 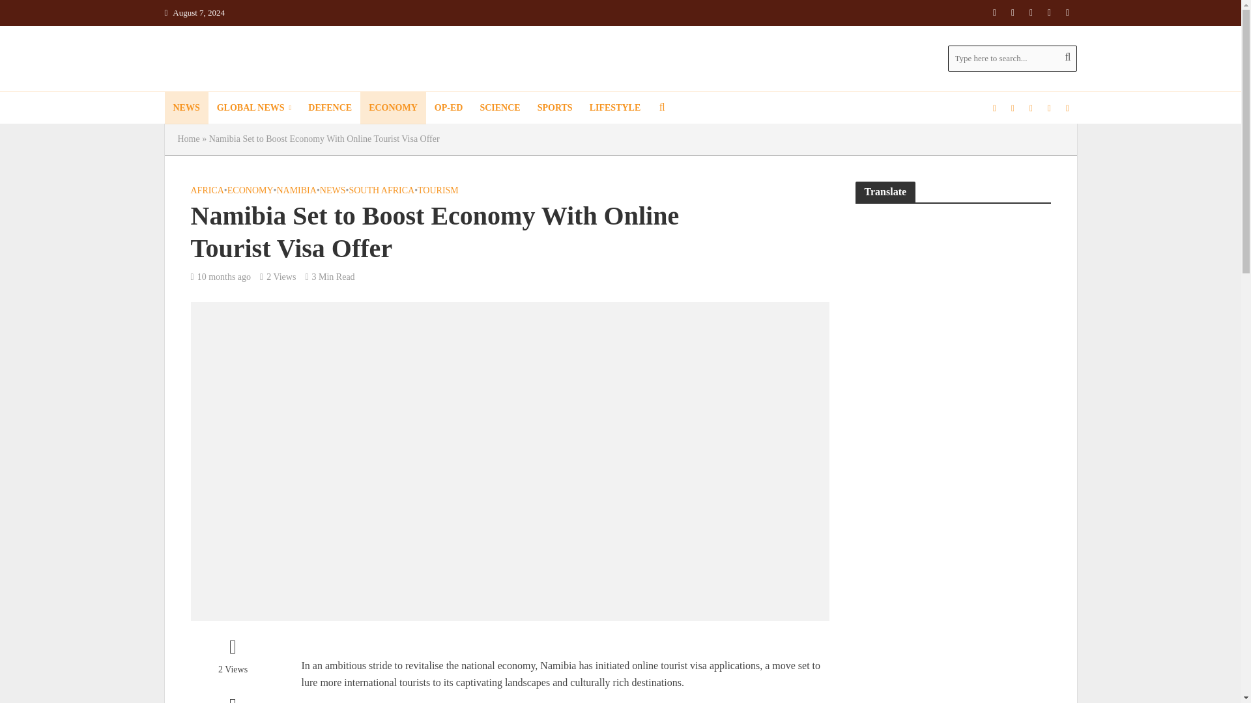 What do you see at coordinates (254, 108) in the screenshot?
I see `GLOBAL NEWS` at bounding box center [254, 108].